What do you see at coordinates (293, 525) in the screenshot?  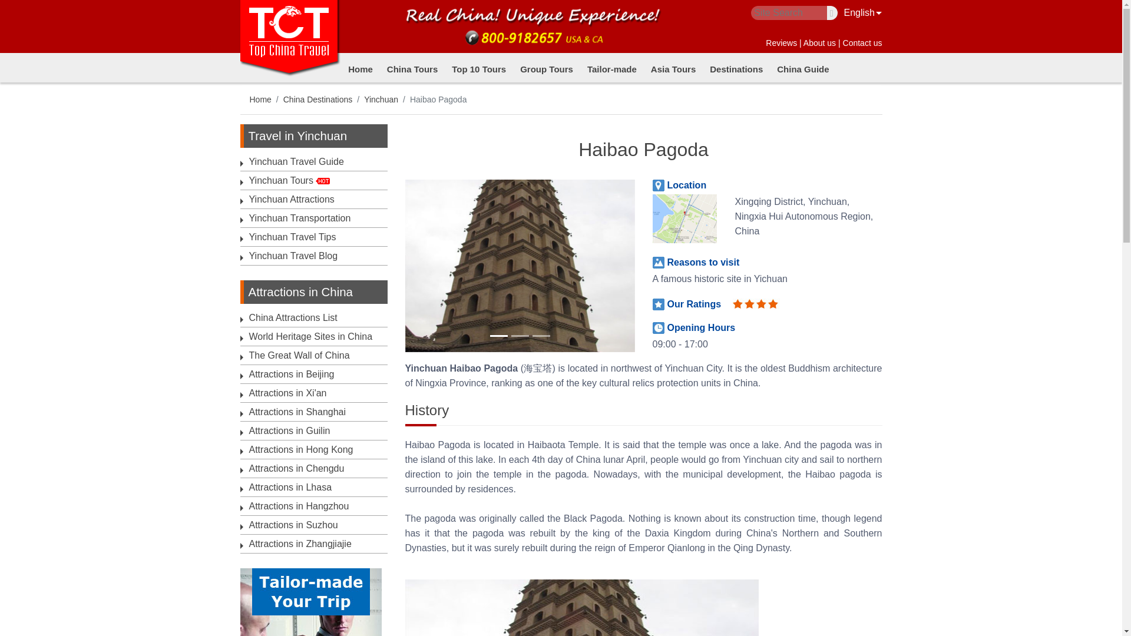 I see `Attractions in Suzhou` at bounding box center [293, 525].